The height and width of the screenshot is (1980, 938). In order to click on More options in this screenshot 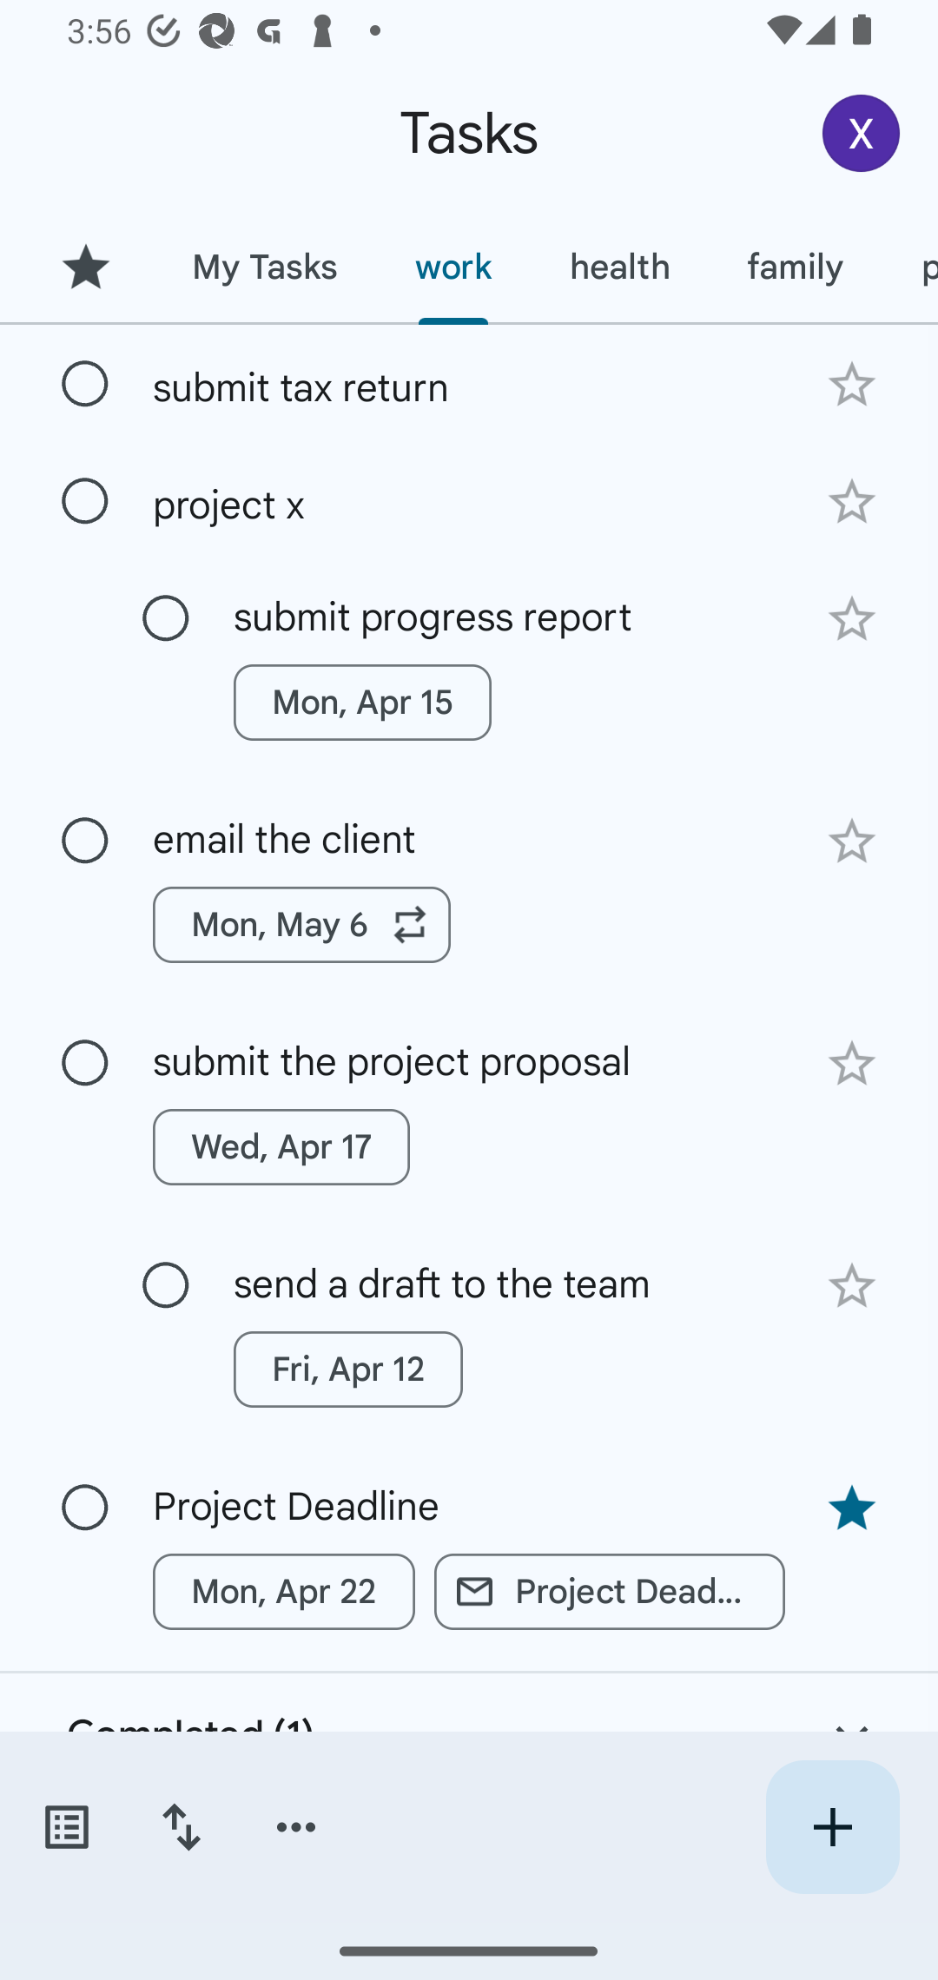, I will do `click(296, 1827)`.